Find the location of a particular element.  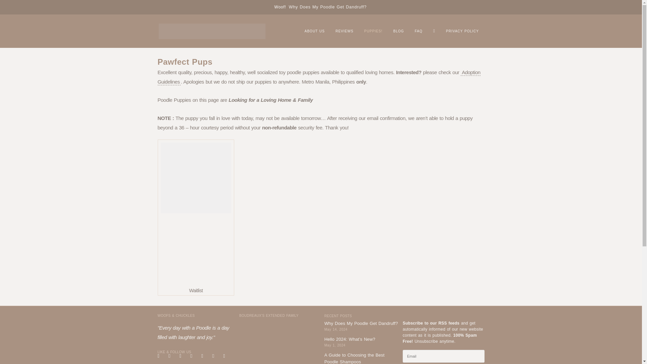

FAQ is located at coordinates (419, 31).